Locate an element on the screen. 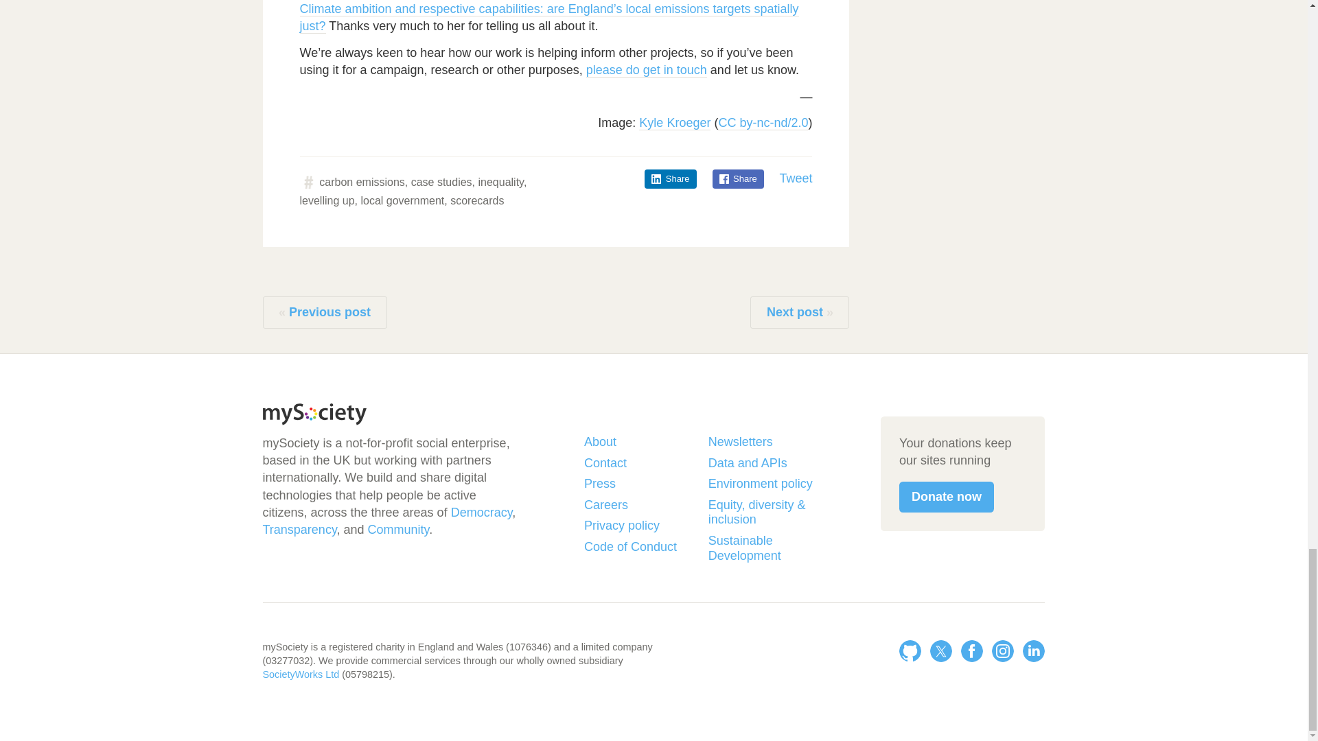 Image resolution: width=1318 pixels, height=741 pixels. Share is located at coordinates (739, 179).